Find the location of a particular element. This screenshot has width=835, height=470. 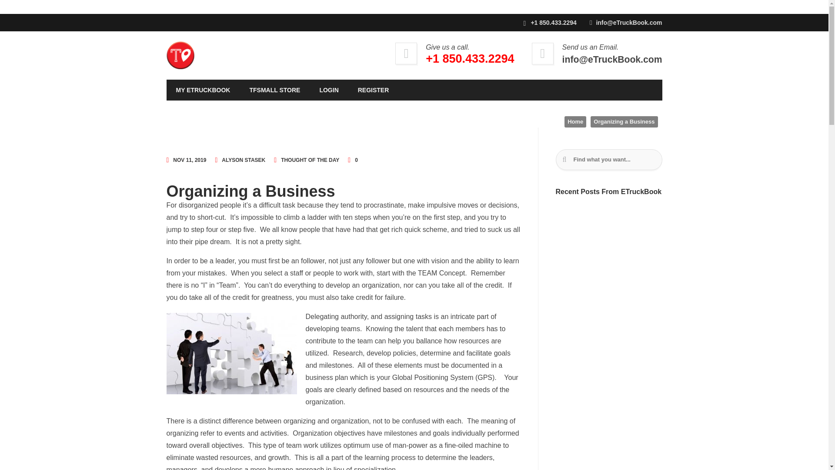

TFSMALL STORE is located at coordinates (275, 90).